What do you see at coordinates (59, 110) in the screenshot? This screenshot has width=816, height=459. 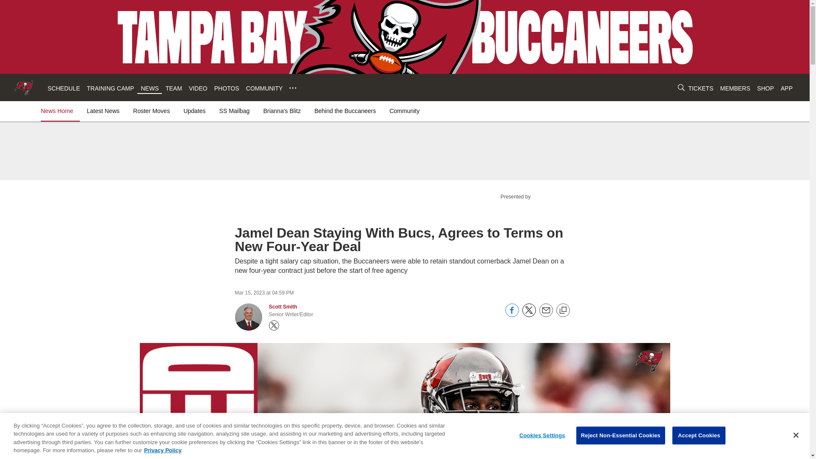 I see `News Home` at bounding box center [59, 110].